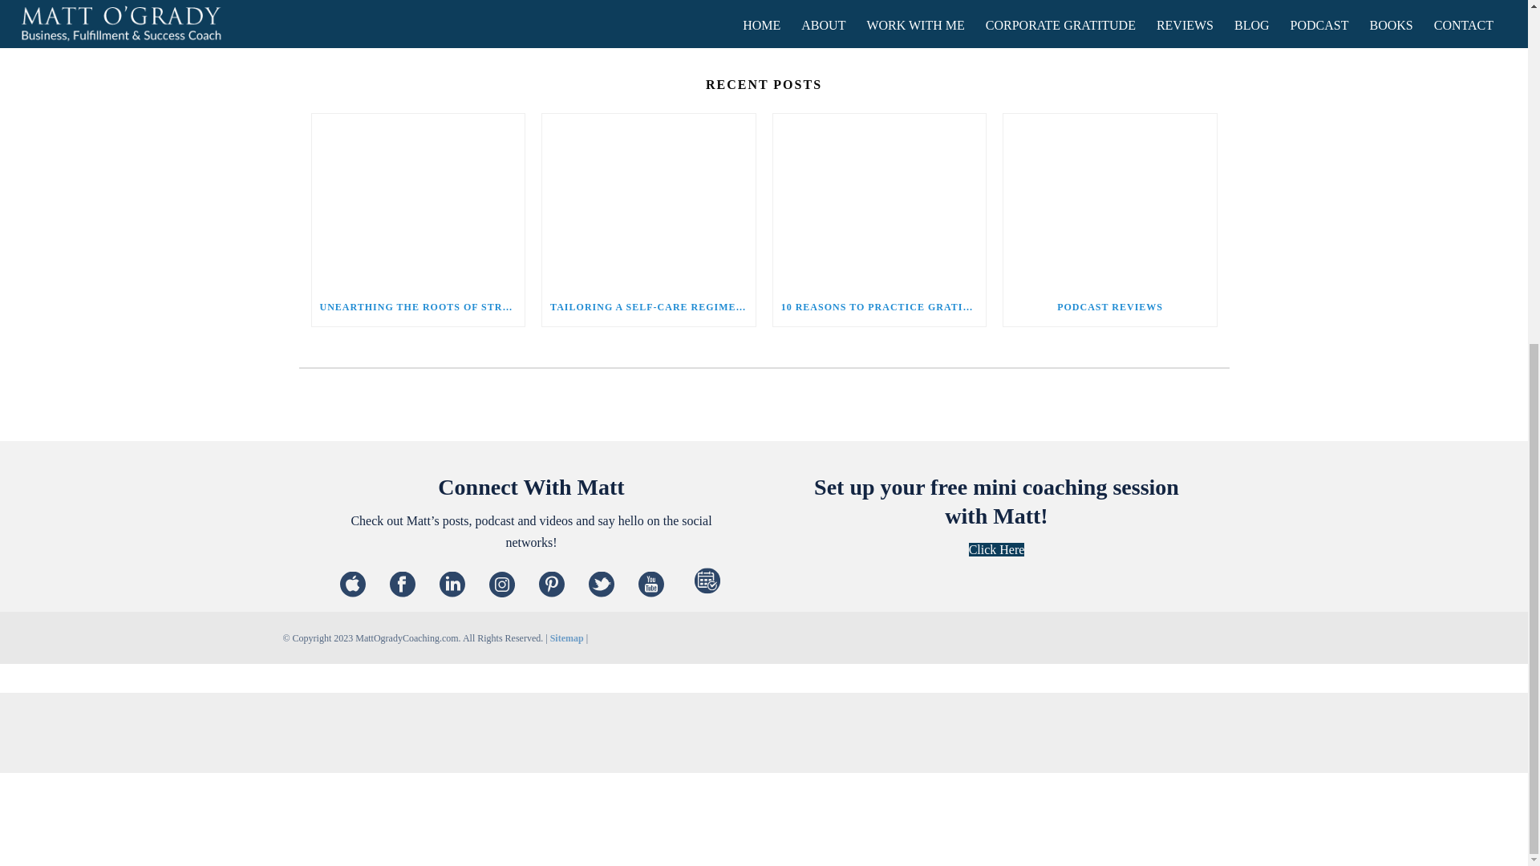 The image size is (1540, 866). I want to click on Follow Us on facebook, so click(403, 585).